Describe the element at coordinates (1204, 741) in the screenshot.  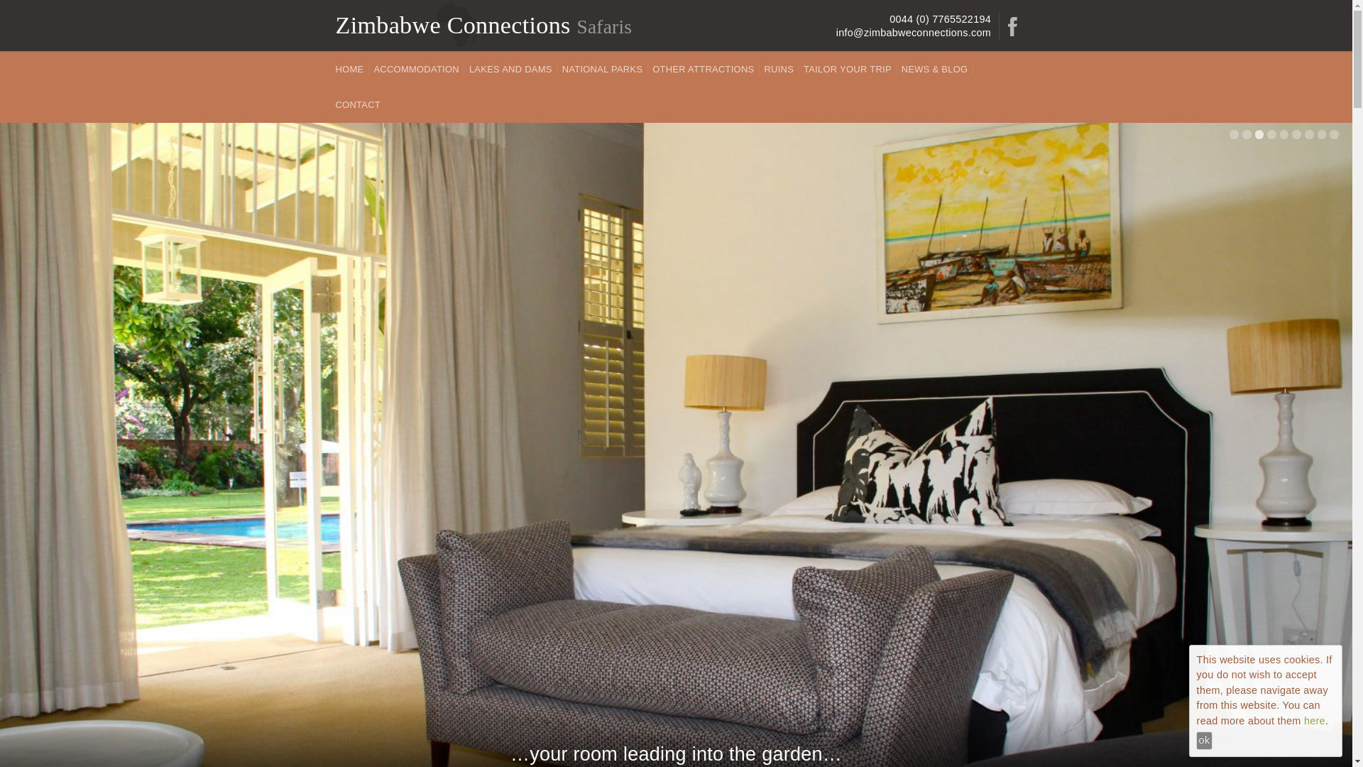
I see `ok` at that location.